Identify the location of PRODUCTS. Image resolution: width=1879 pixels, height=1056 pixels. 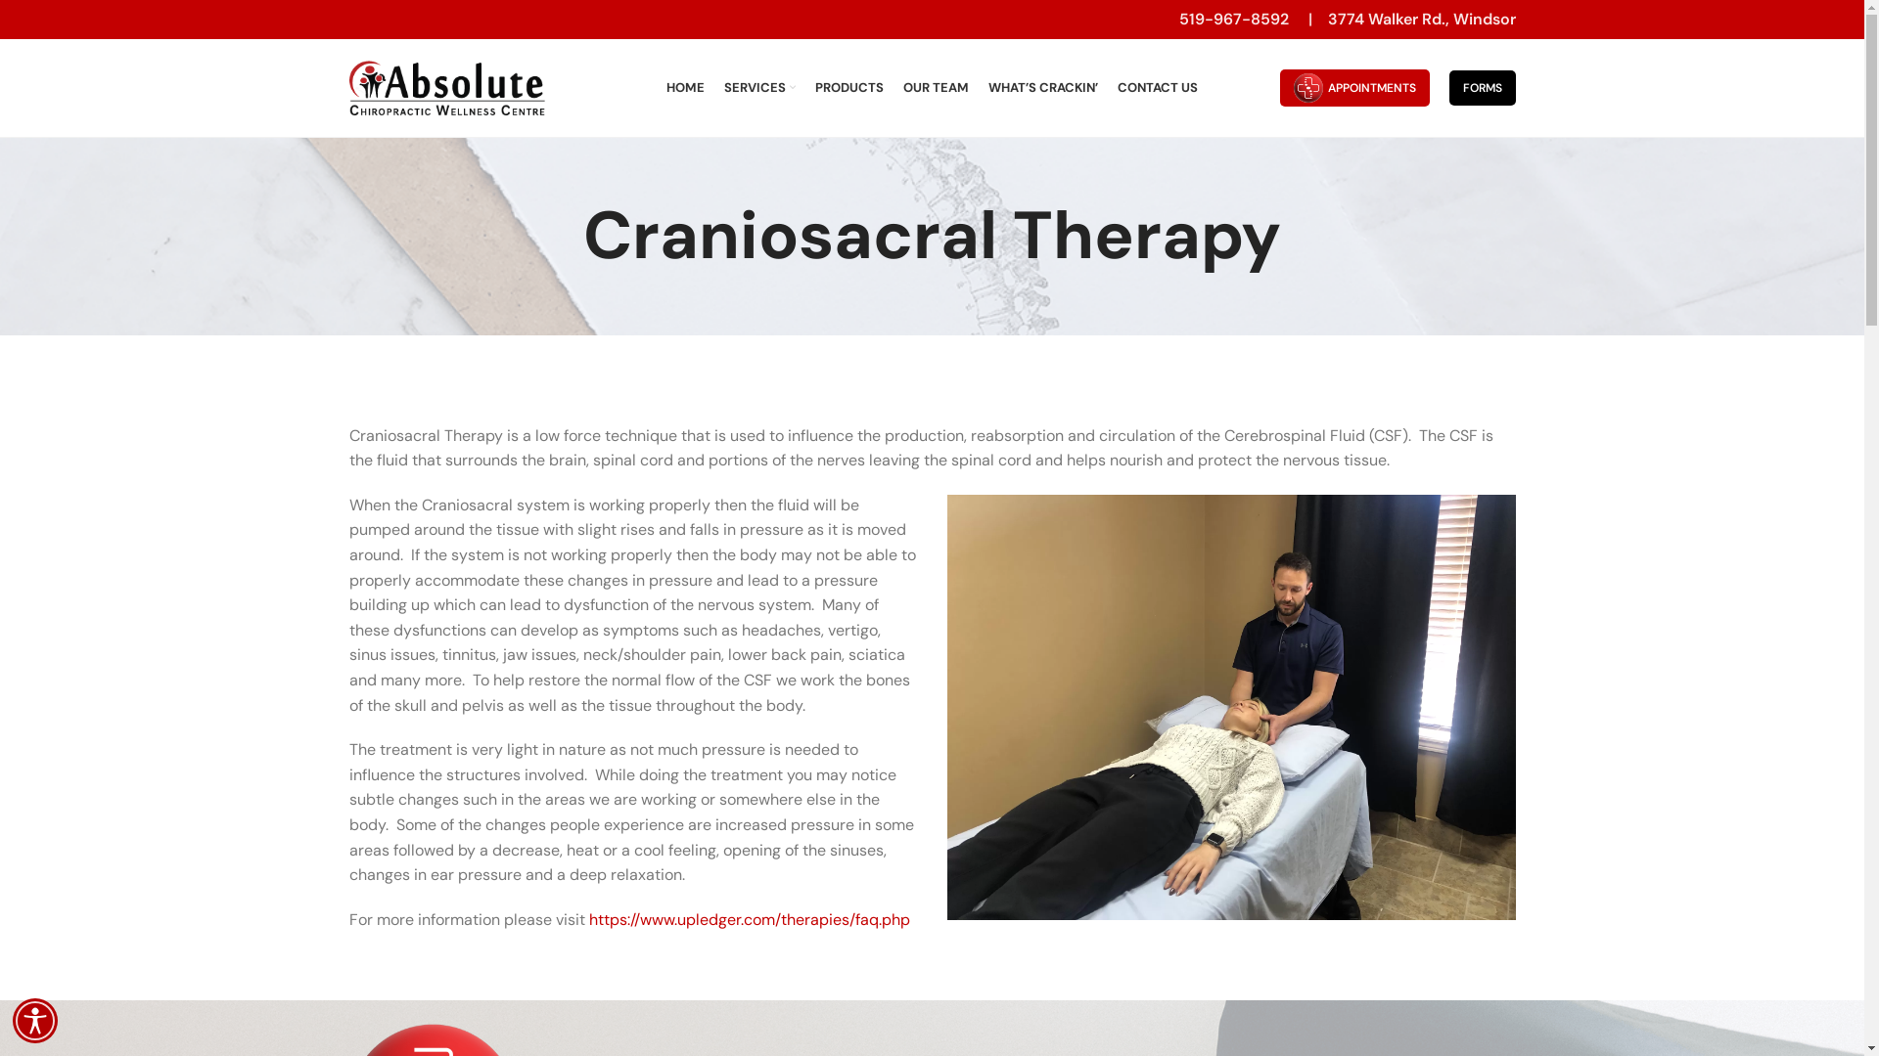
(849, 88).